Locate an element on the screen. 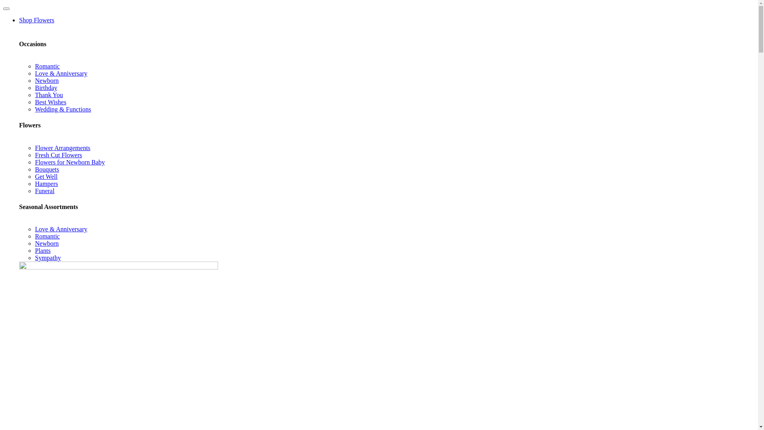 The width and height of the screenshot is (764, 430). Wedding & Functions is located at coordinates (63, 109).